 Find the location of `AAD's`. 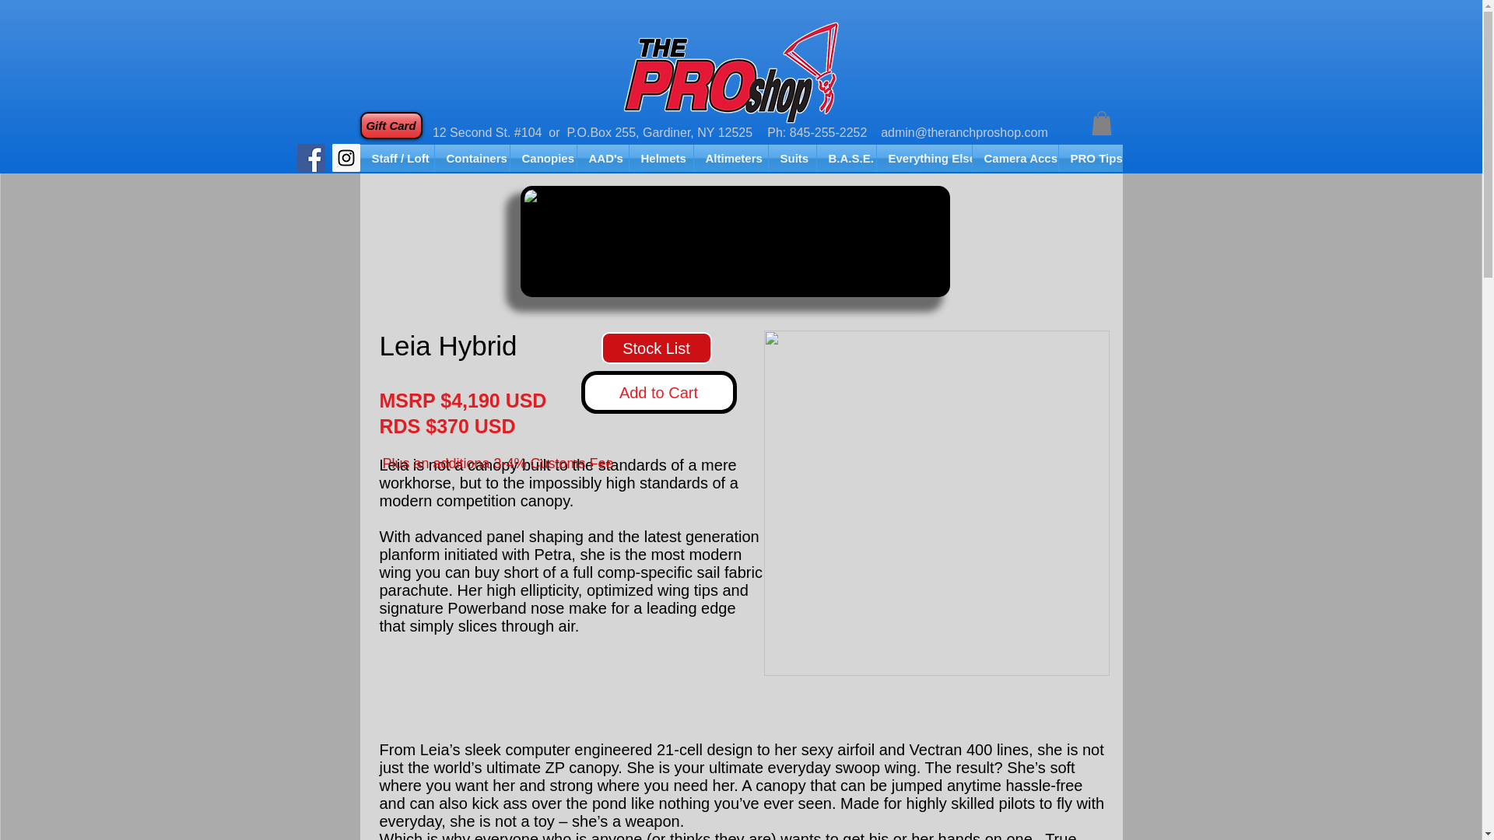

AAD's is located at coordinates (602, 158).